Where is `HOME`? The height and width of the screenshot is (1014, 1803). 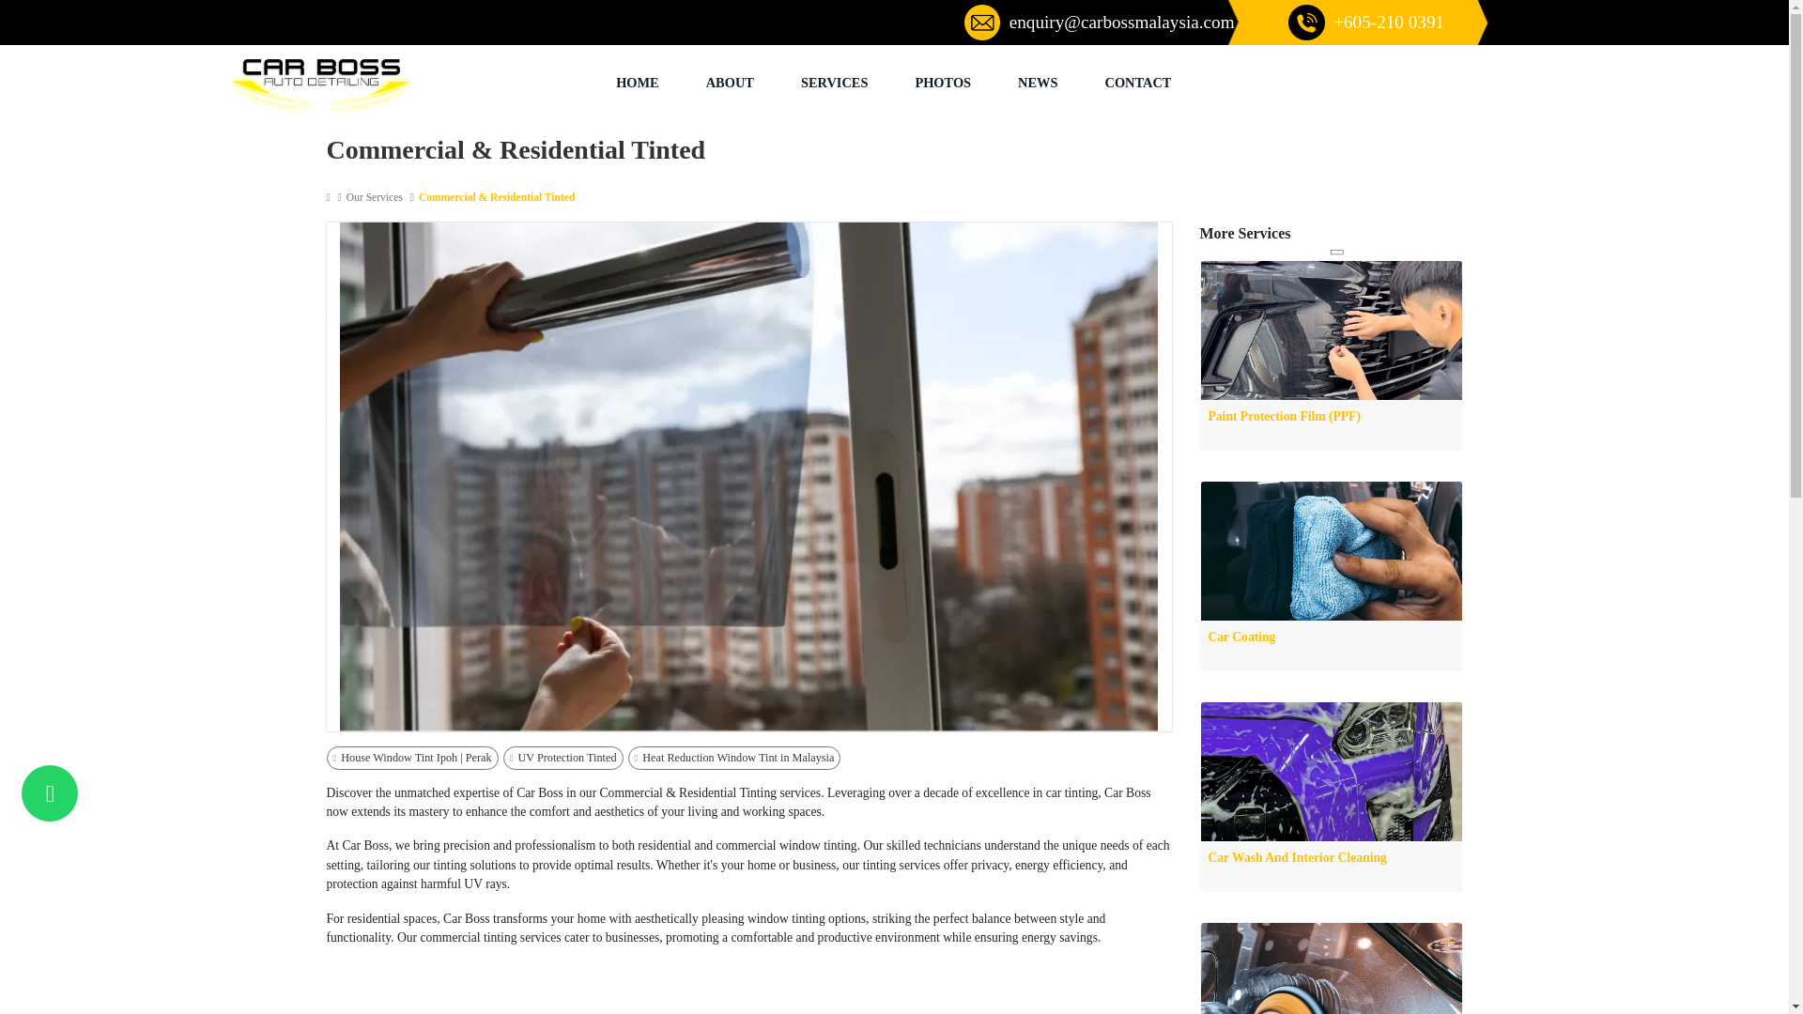
HOME is located at coordinates (638, 83).